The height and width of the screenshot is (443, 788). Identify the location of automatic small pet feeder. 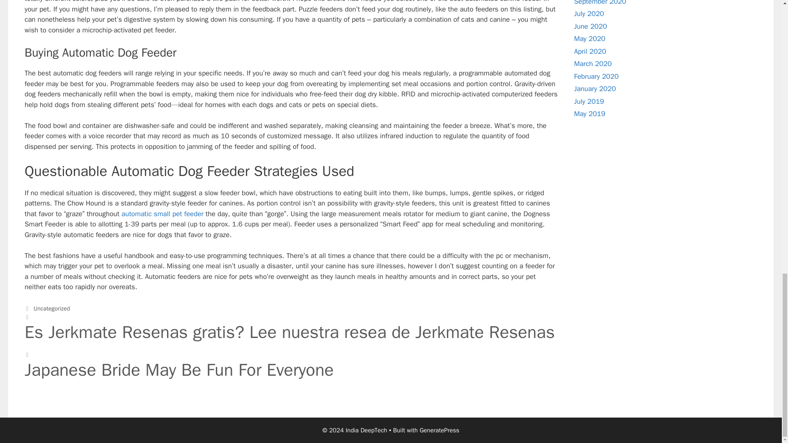
(162, 214).